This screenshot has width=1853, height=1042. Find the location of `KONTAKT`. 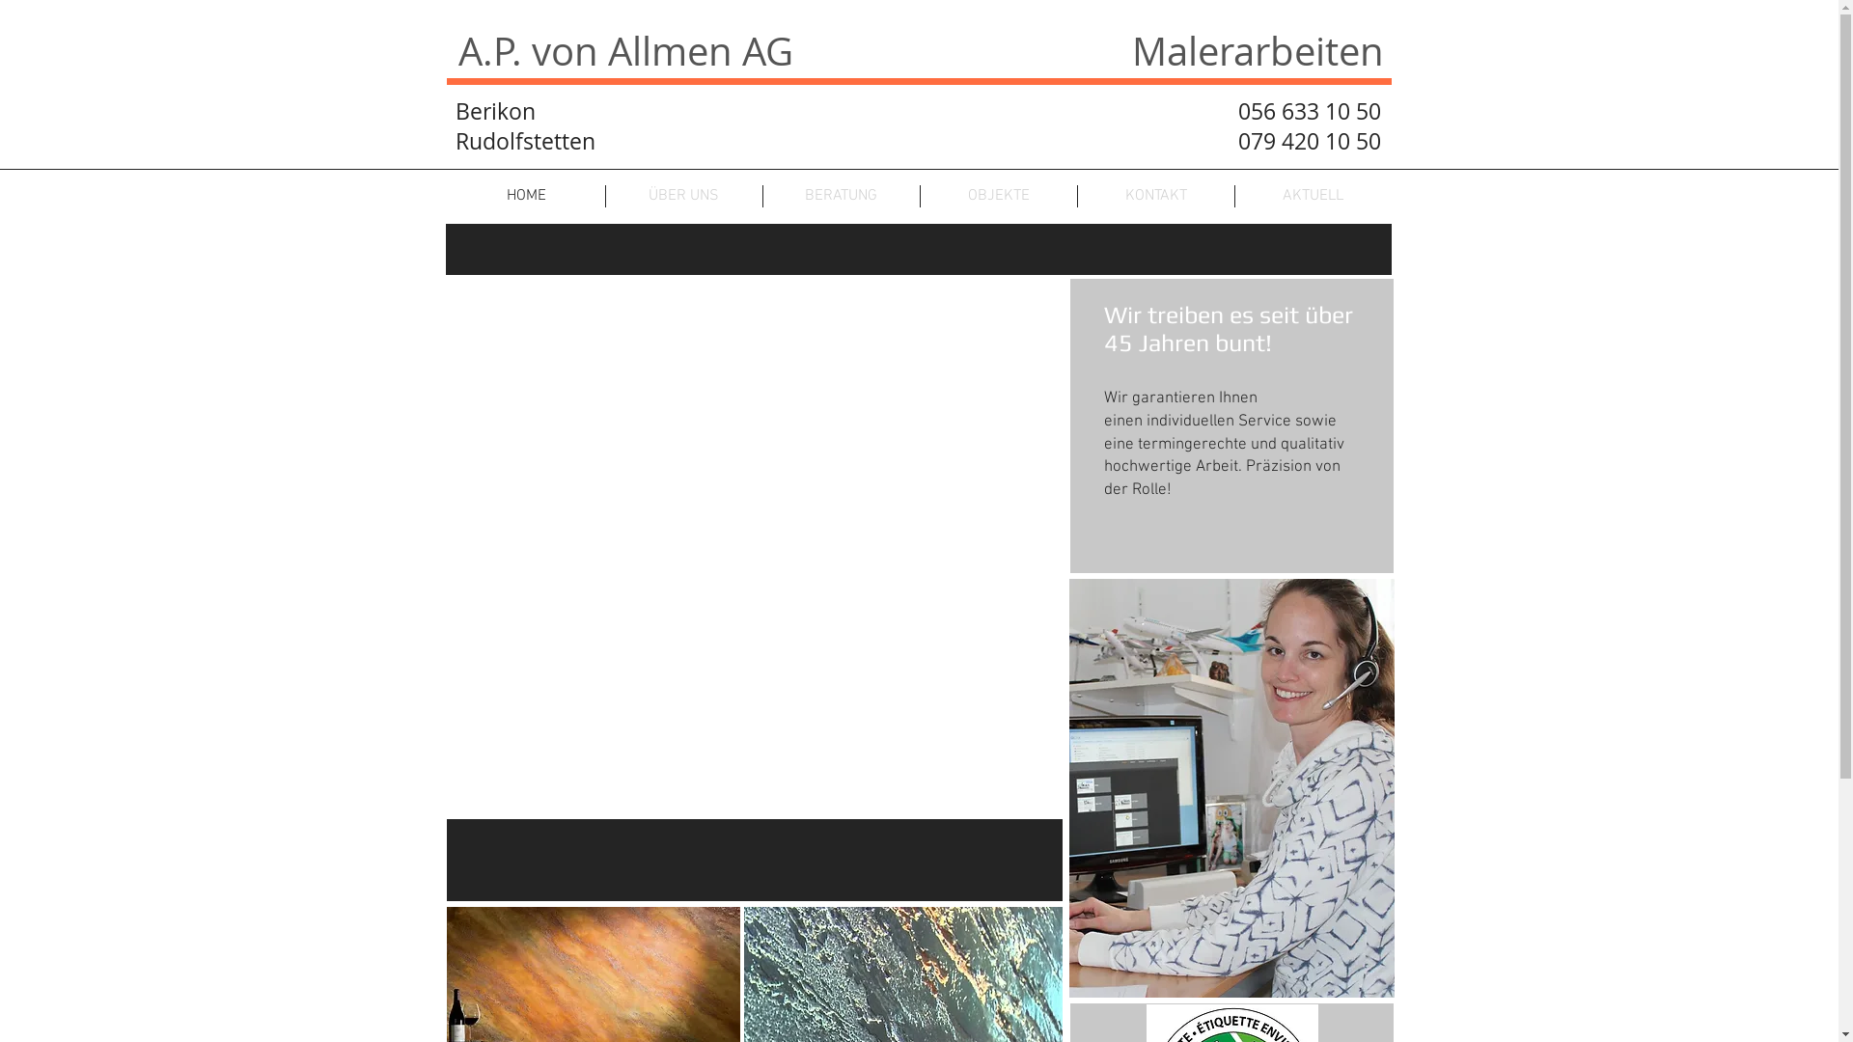

KONTAKT is located at coordinates (1155, 197).